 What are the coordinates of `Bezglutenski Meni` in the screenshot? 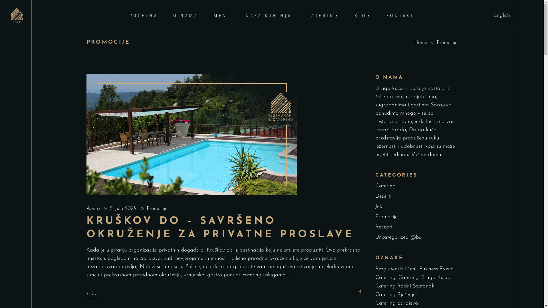 It's located at (396, 269).